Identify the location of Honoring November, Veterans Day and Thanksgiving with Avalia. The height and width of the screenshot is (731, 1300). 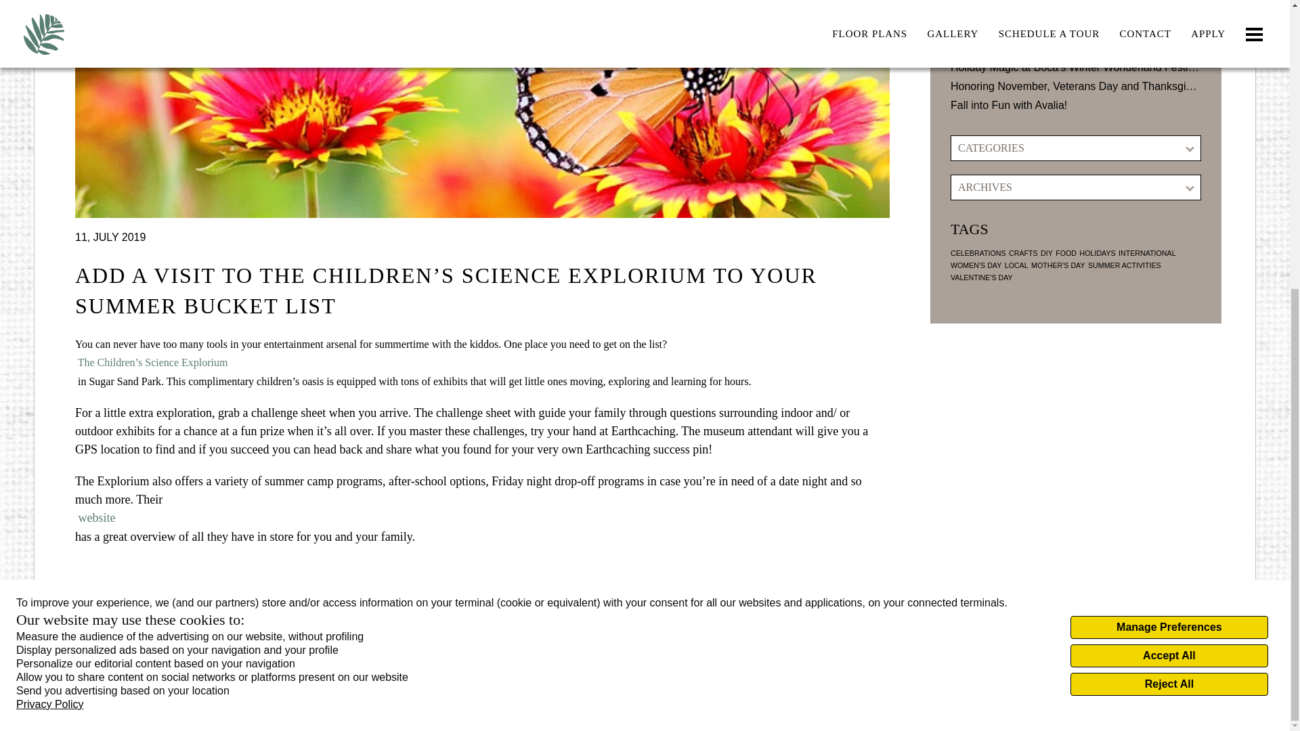
(1075, 87).